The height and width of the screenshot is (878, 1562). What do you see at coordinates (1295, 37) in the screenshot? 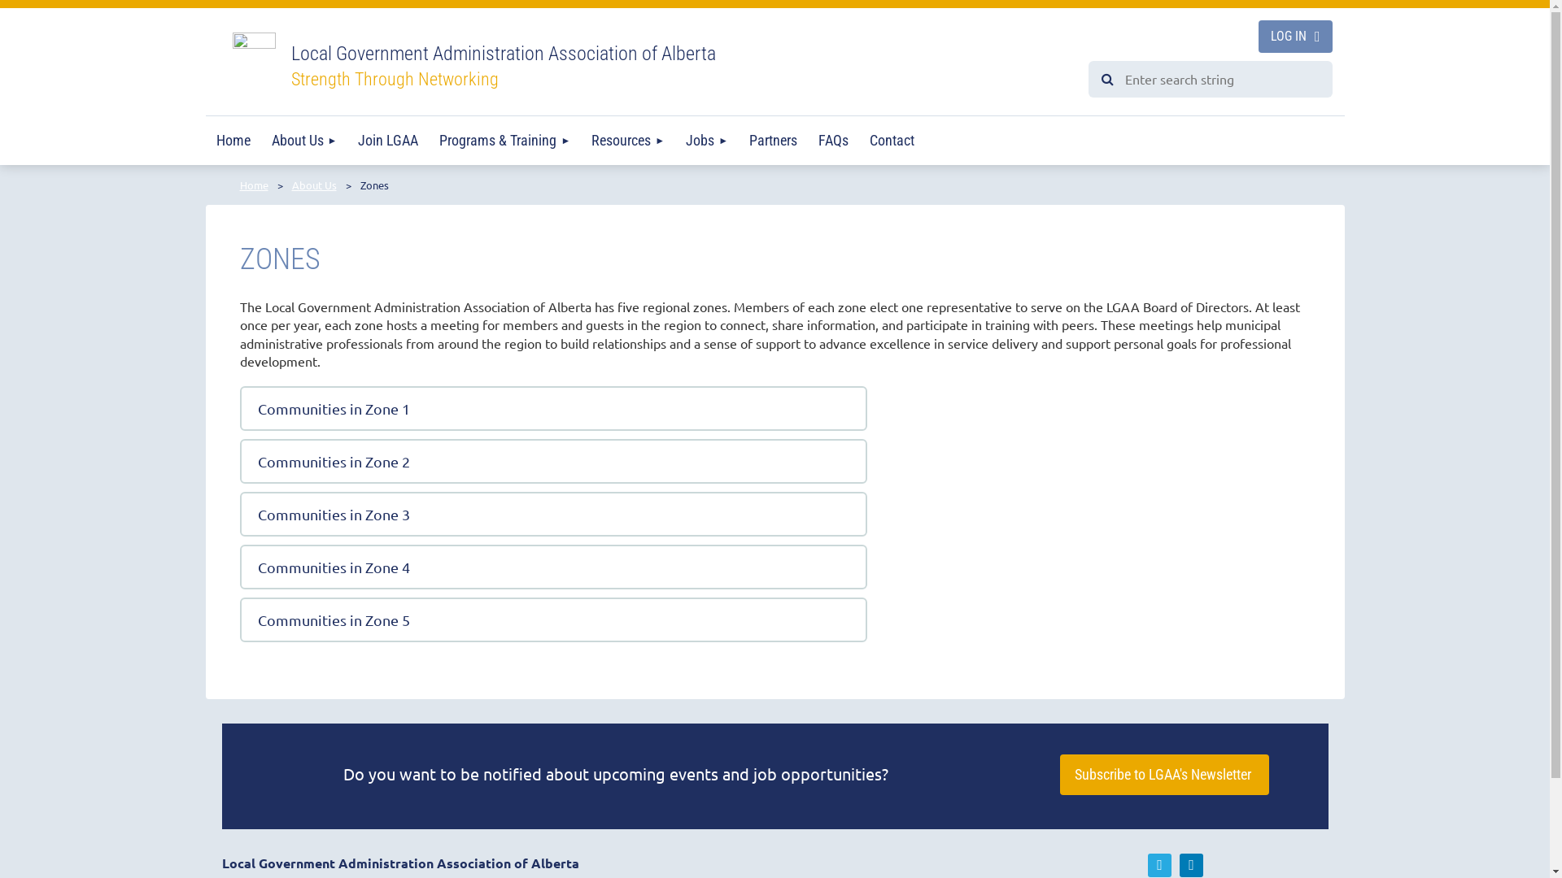
I see `LOG IN` at bounding box center [1295, 37].